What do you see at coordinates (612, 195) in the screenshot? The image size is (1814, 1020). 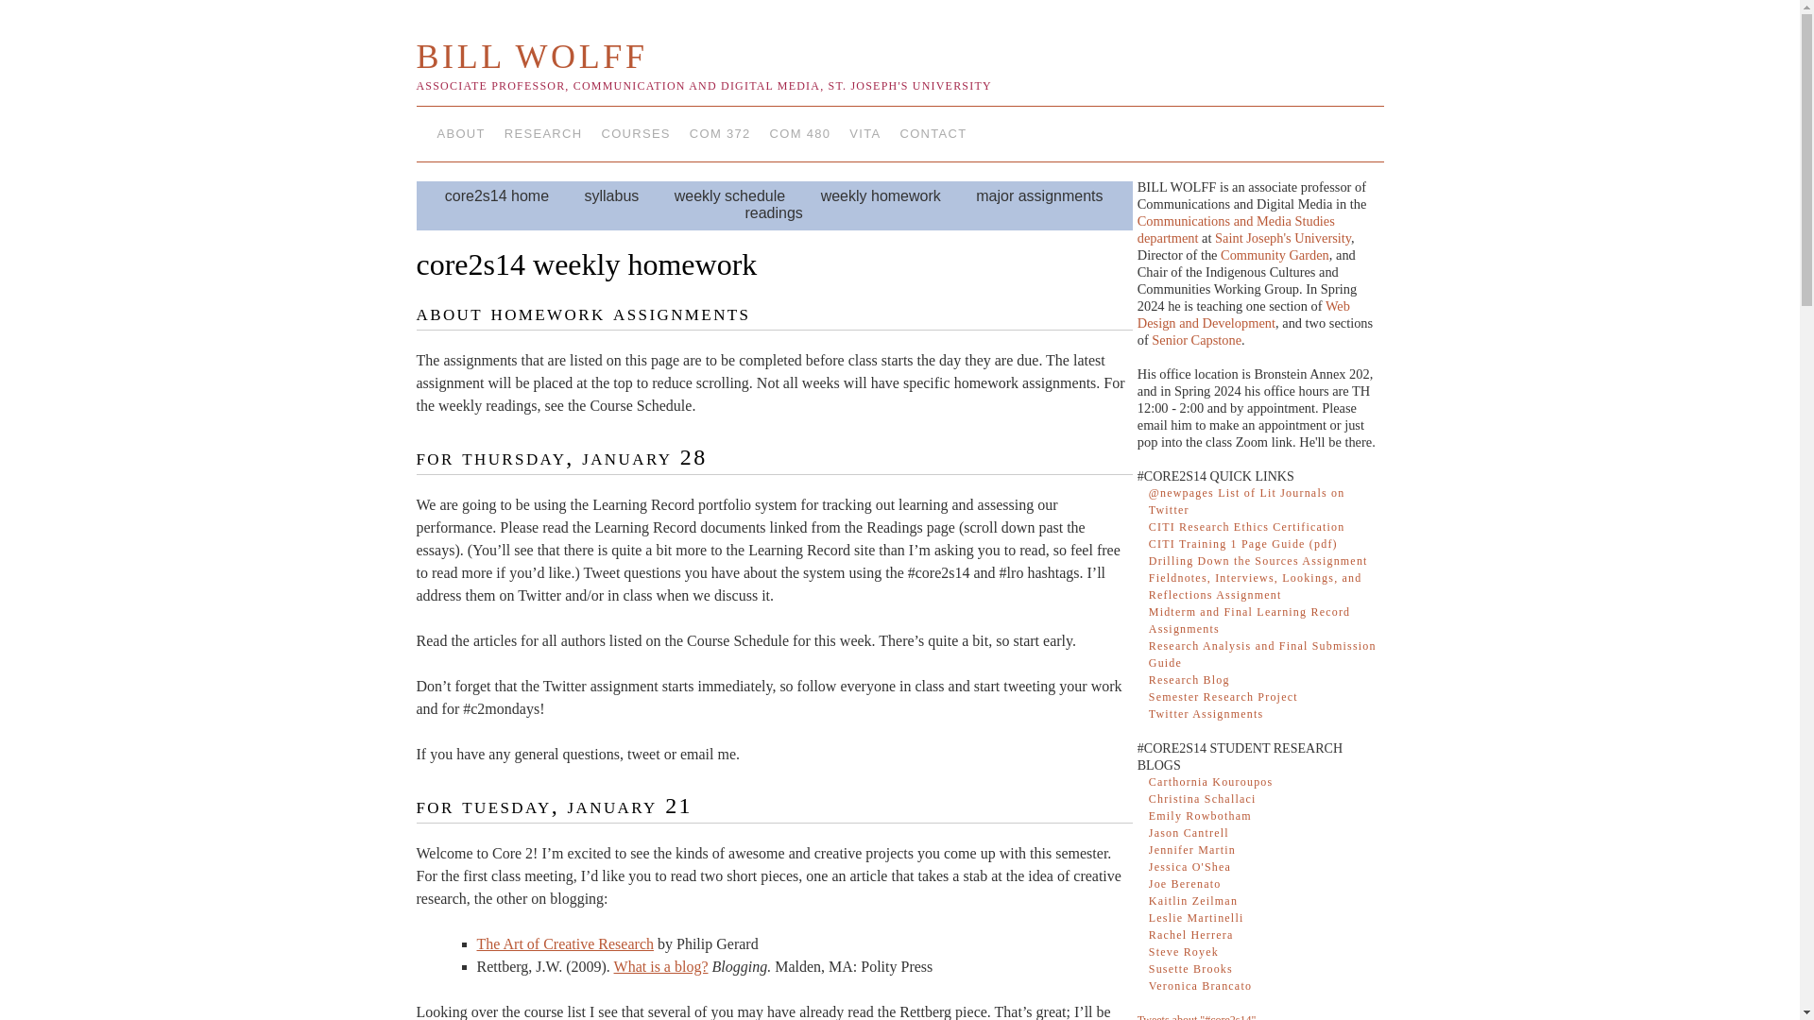 I see `syllabus` at bounding box center [612, 195].